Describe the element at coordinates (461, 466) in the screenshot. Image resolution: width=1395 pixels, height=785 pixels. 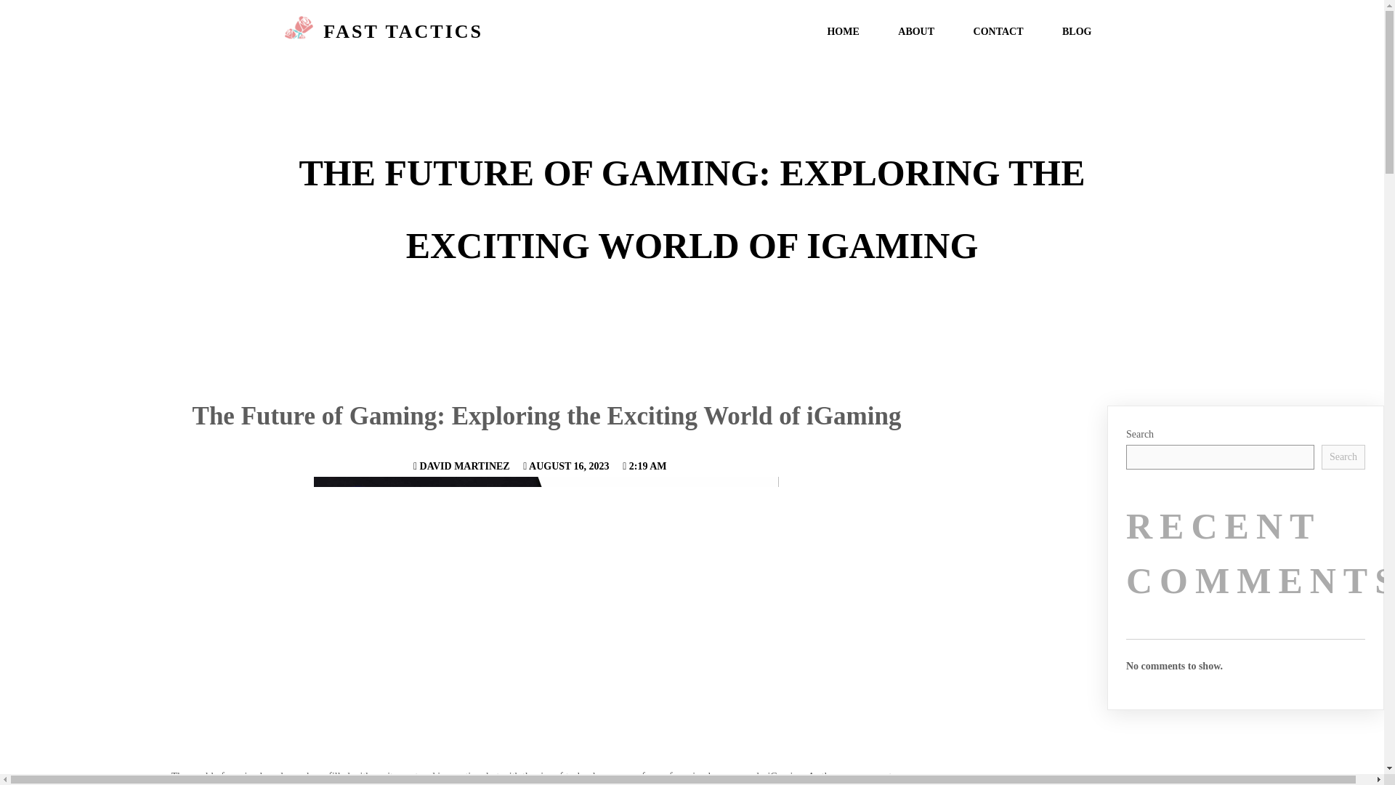
I see `DAVID MARTINEZ` at that location.